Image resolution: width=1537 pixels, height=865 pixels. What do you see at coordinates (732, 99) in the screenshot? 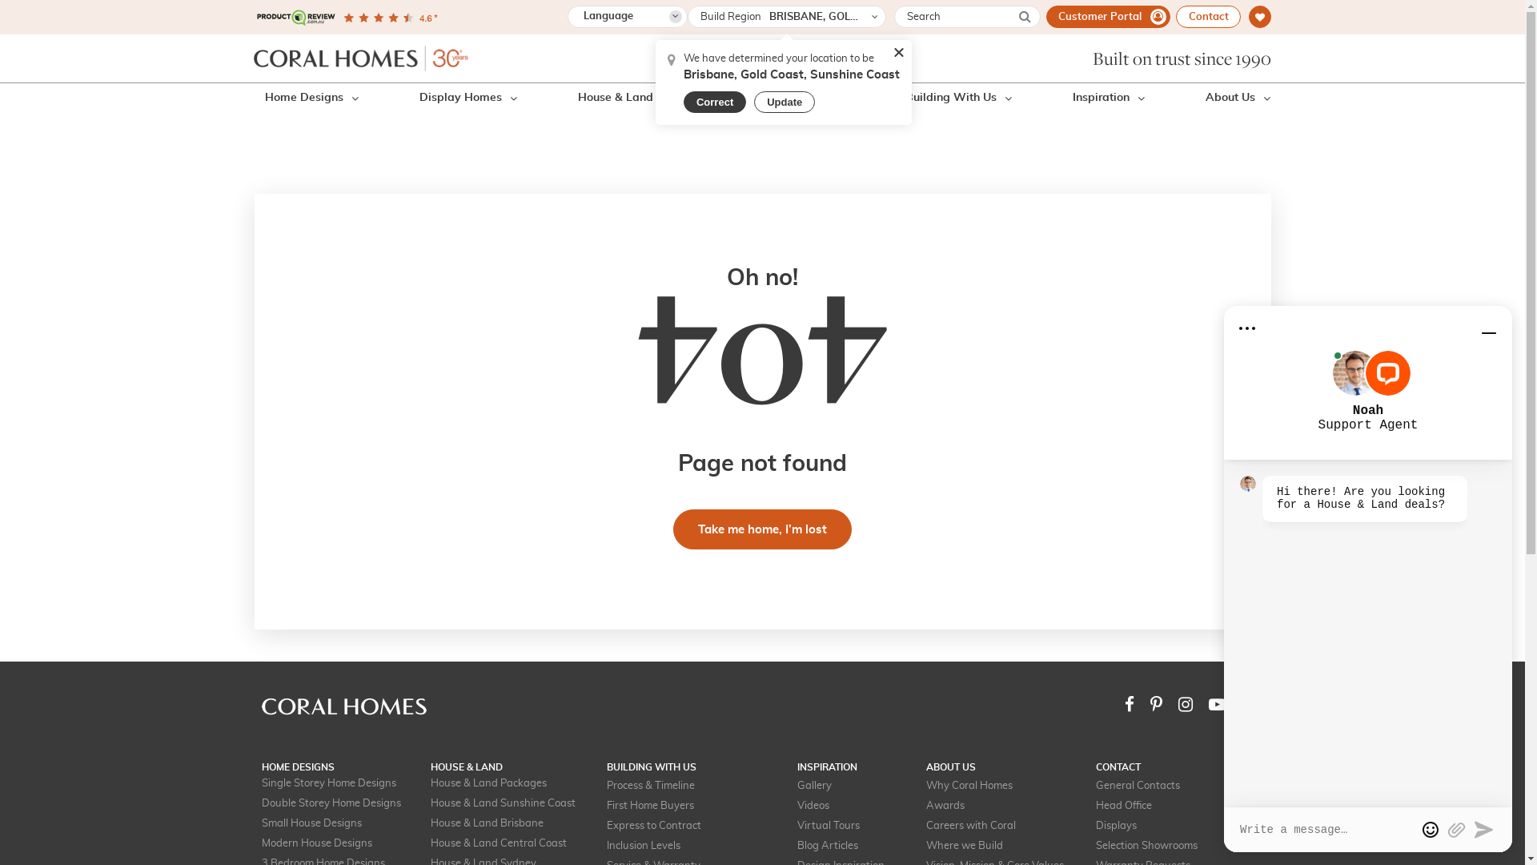
I see `Pricing` at bounding box center [732, 99].